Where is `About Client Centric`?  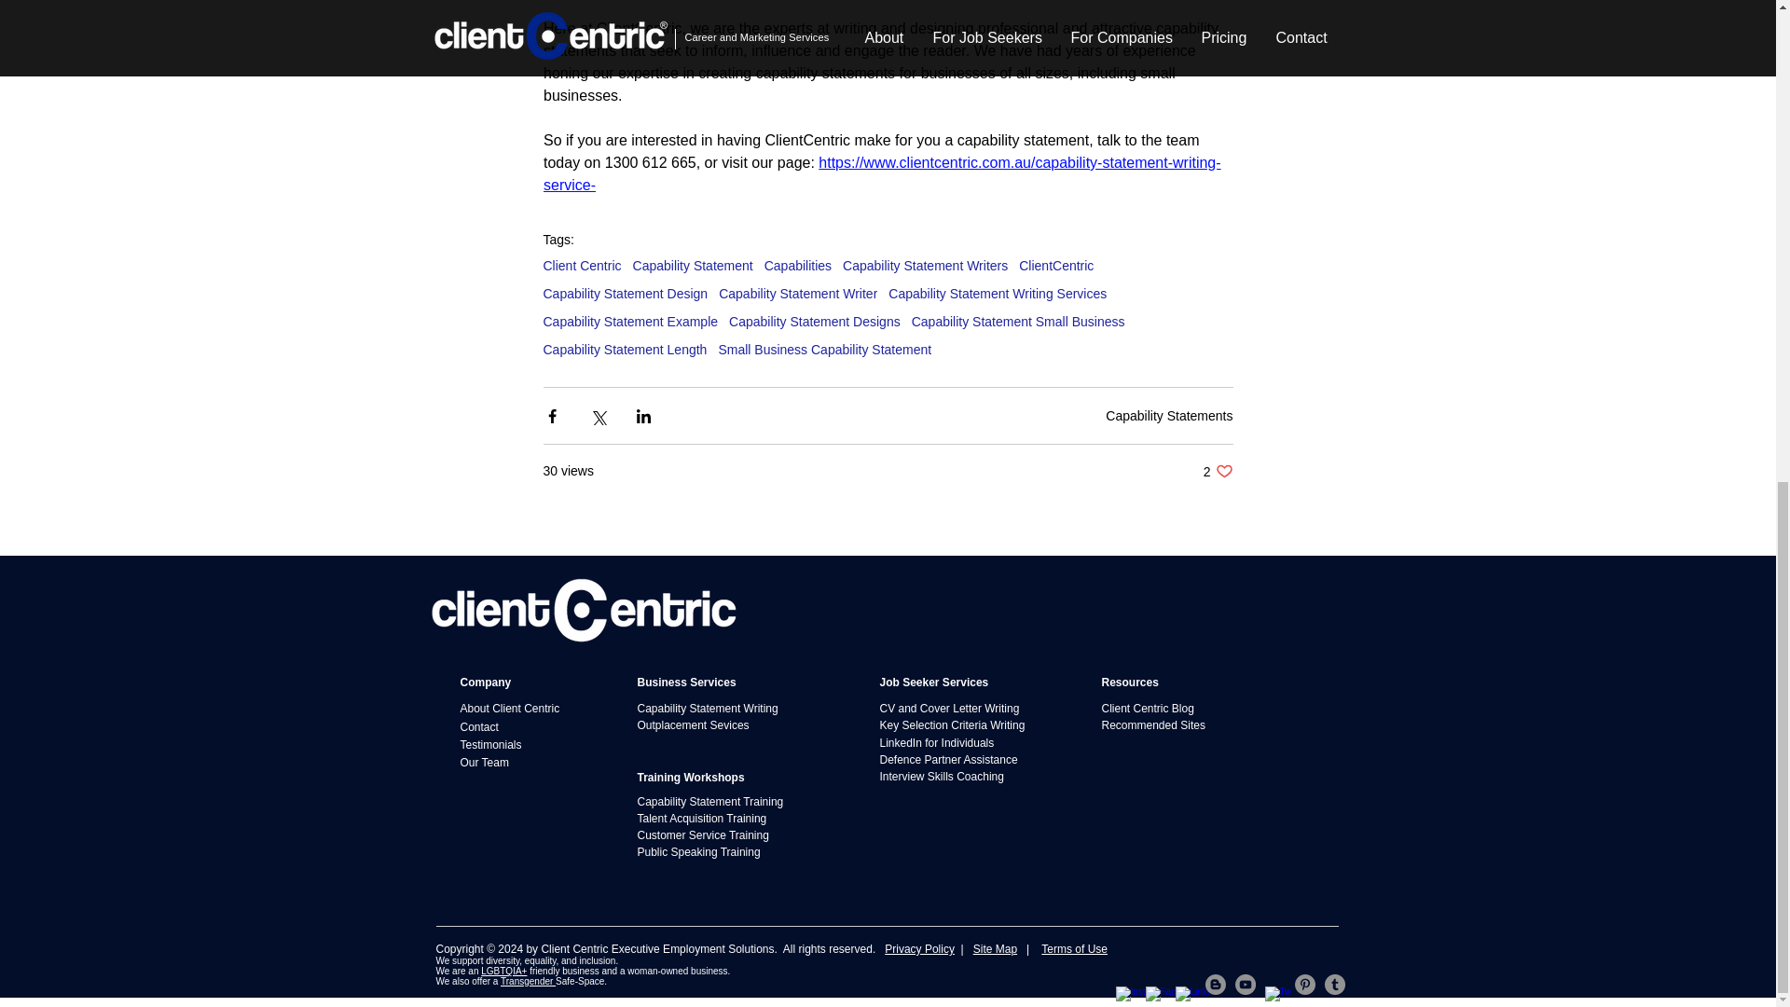 About Client Centric is located at coordinates (531, 763).